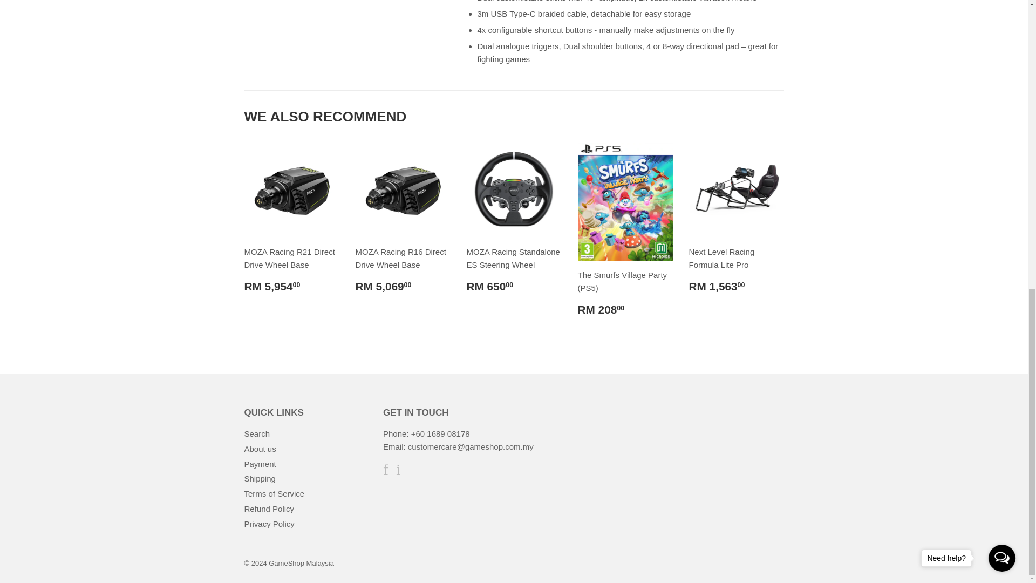 Image resolution: width=1036 pixels, height=583 pixels. What do you see at coordinates (259, 478) in the screenshot?
I see `Shipping` at bounding box center [259, 478].